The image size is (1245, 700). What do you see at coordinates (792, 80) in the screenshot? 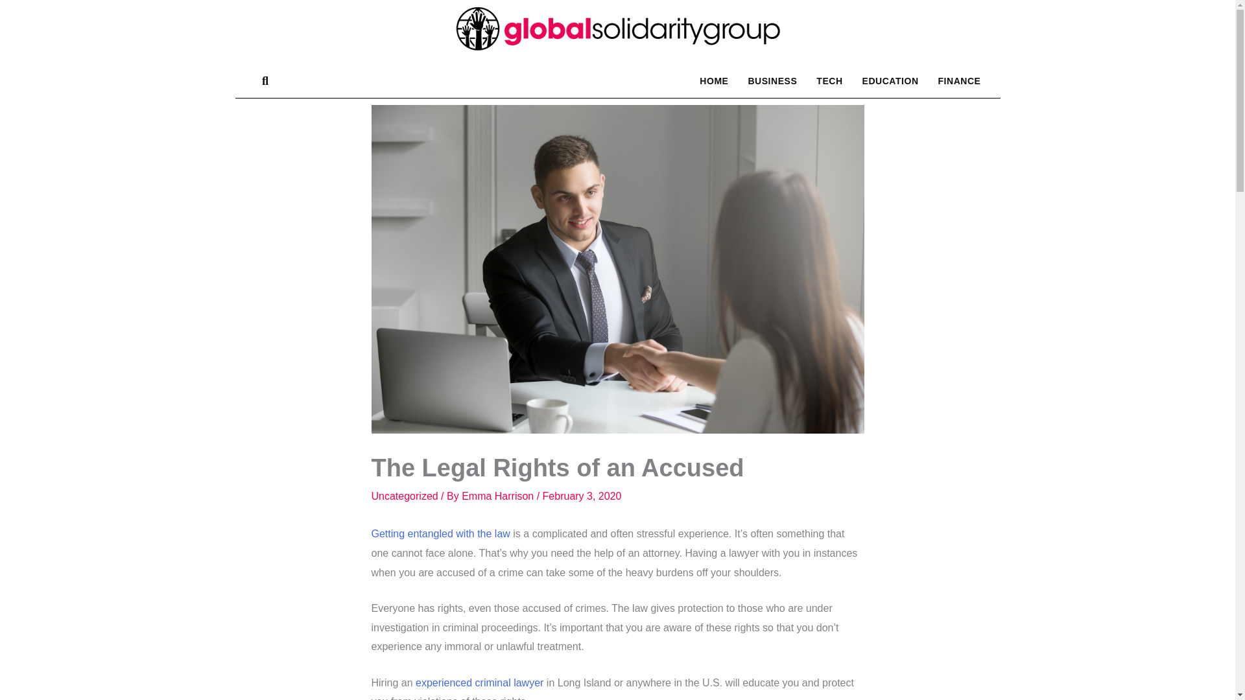
I see `BUSINESS` at bounding box center [792, 80].